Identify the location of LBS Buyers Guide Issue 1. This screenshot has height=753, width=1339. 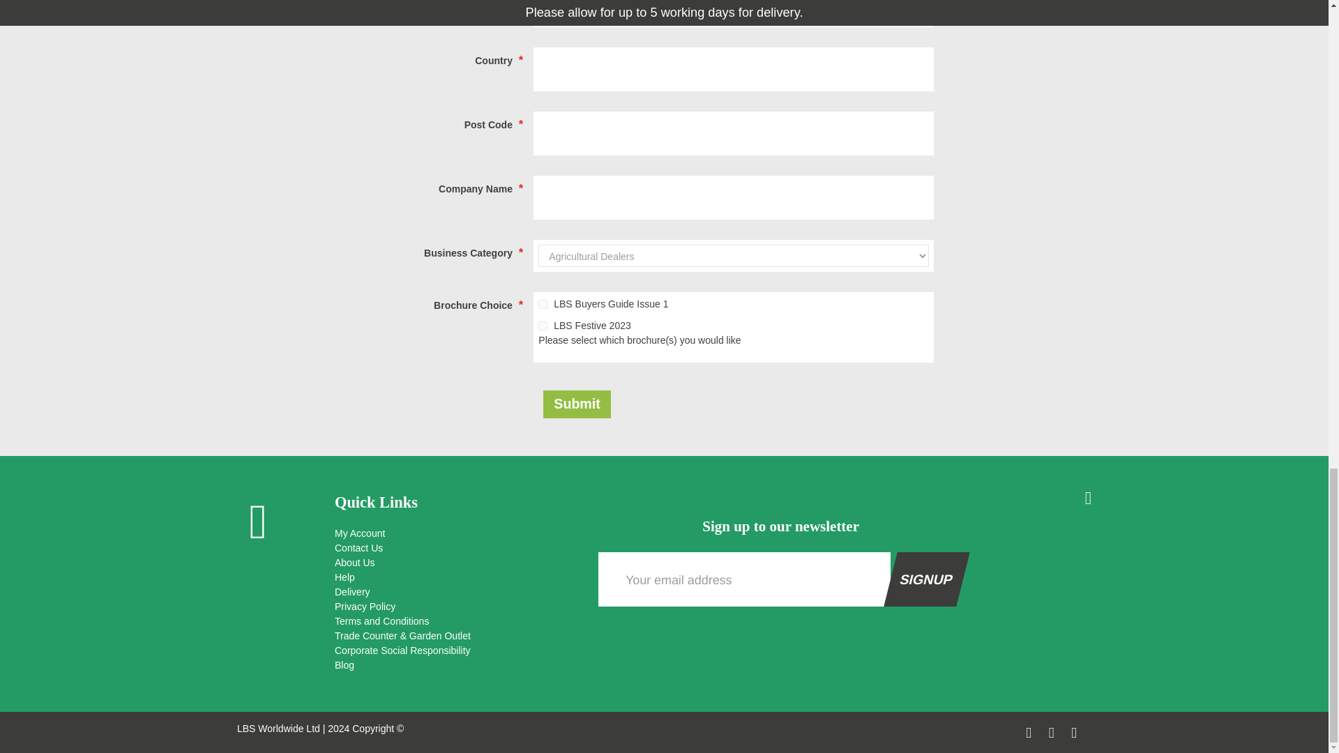
(543, 304).